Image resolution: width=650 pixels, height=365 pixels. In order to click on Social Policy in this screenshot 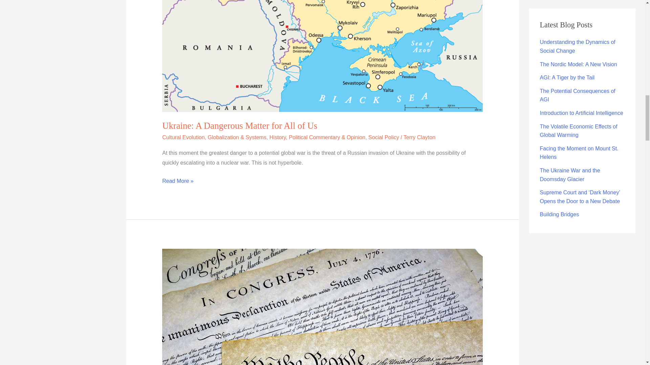, I will do `click(384, 137)`.